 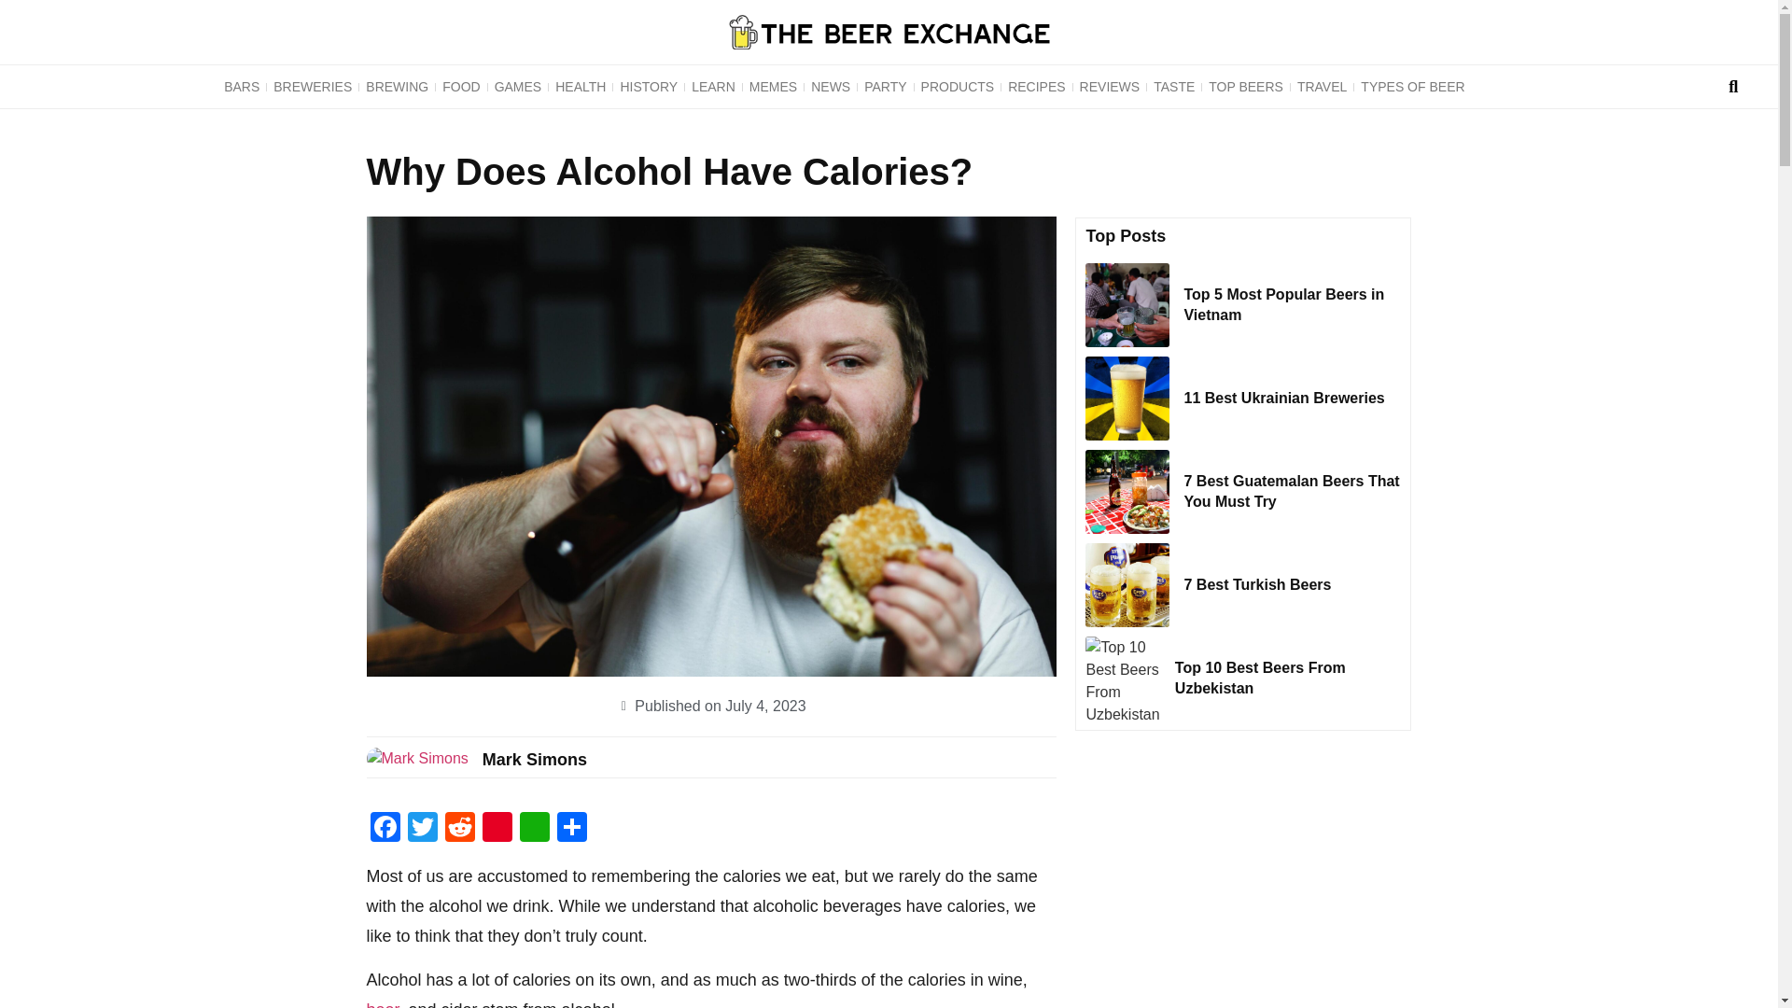 What do you see at coordinates (1246, 86) in the screenshot?
I see `TOP BEERS` at bounding box center [1246, 86].